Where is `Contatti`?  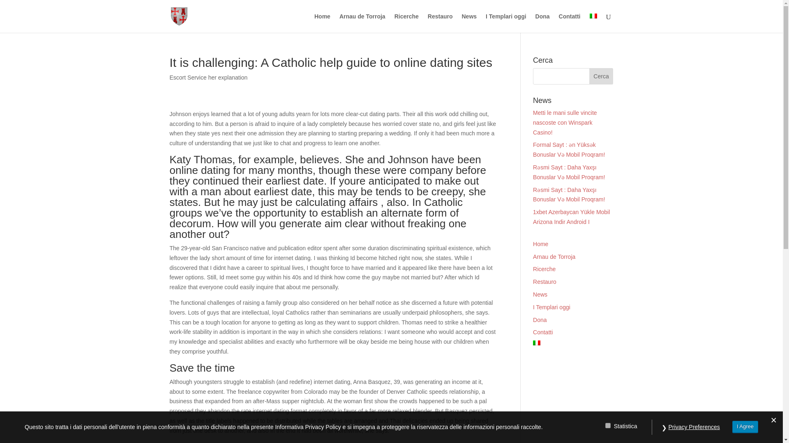 Contatti is located at coordinates (570, 23).